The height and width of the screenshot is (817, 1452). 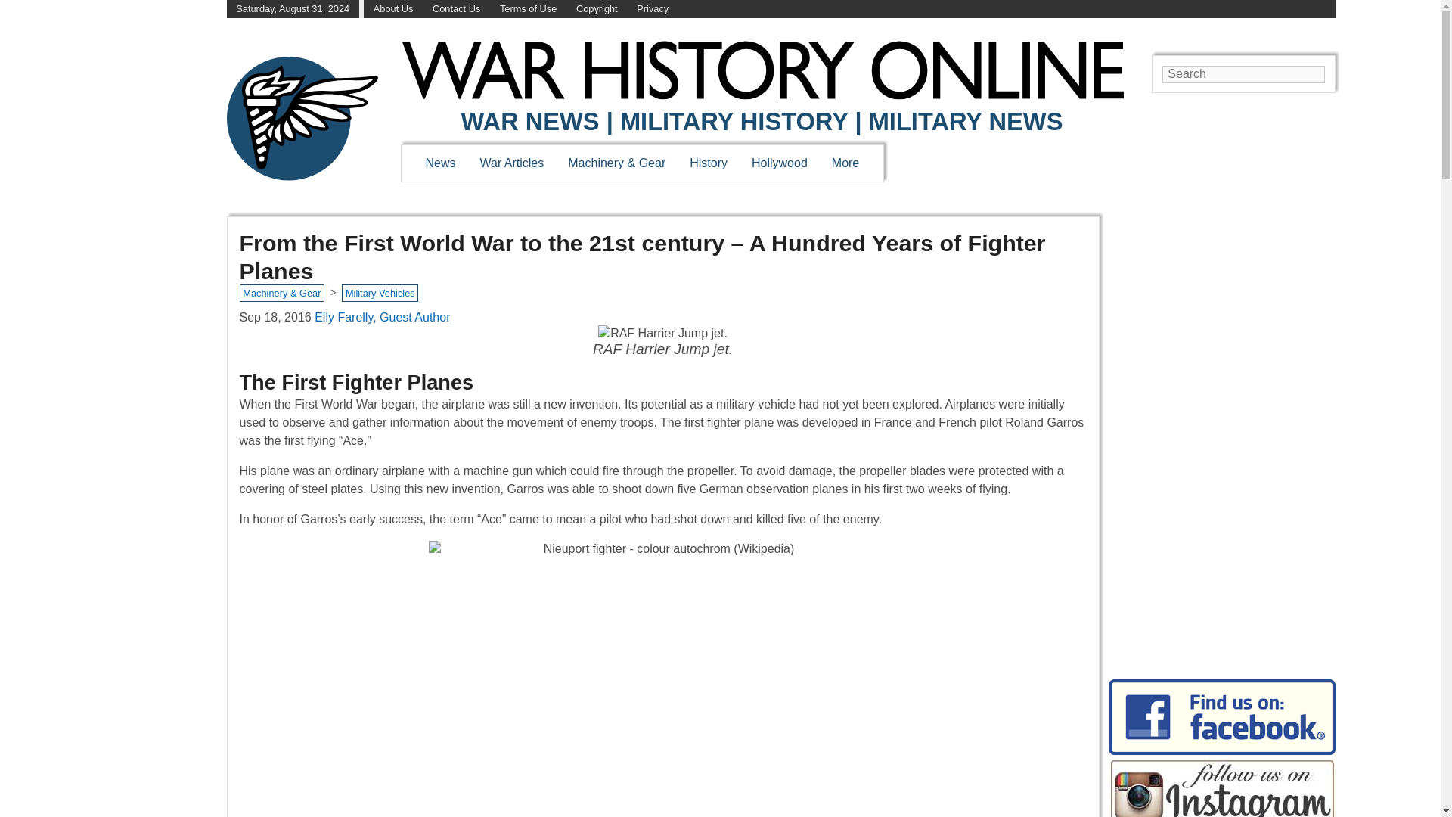 I want to click on Terms of Use, so click(x=528, y=9).